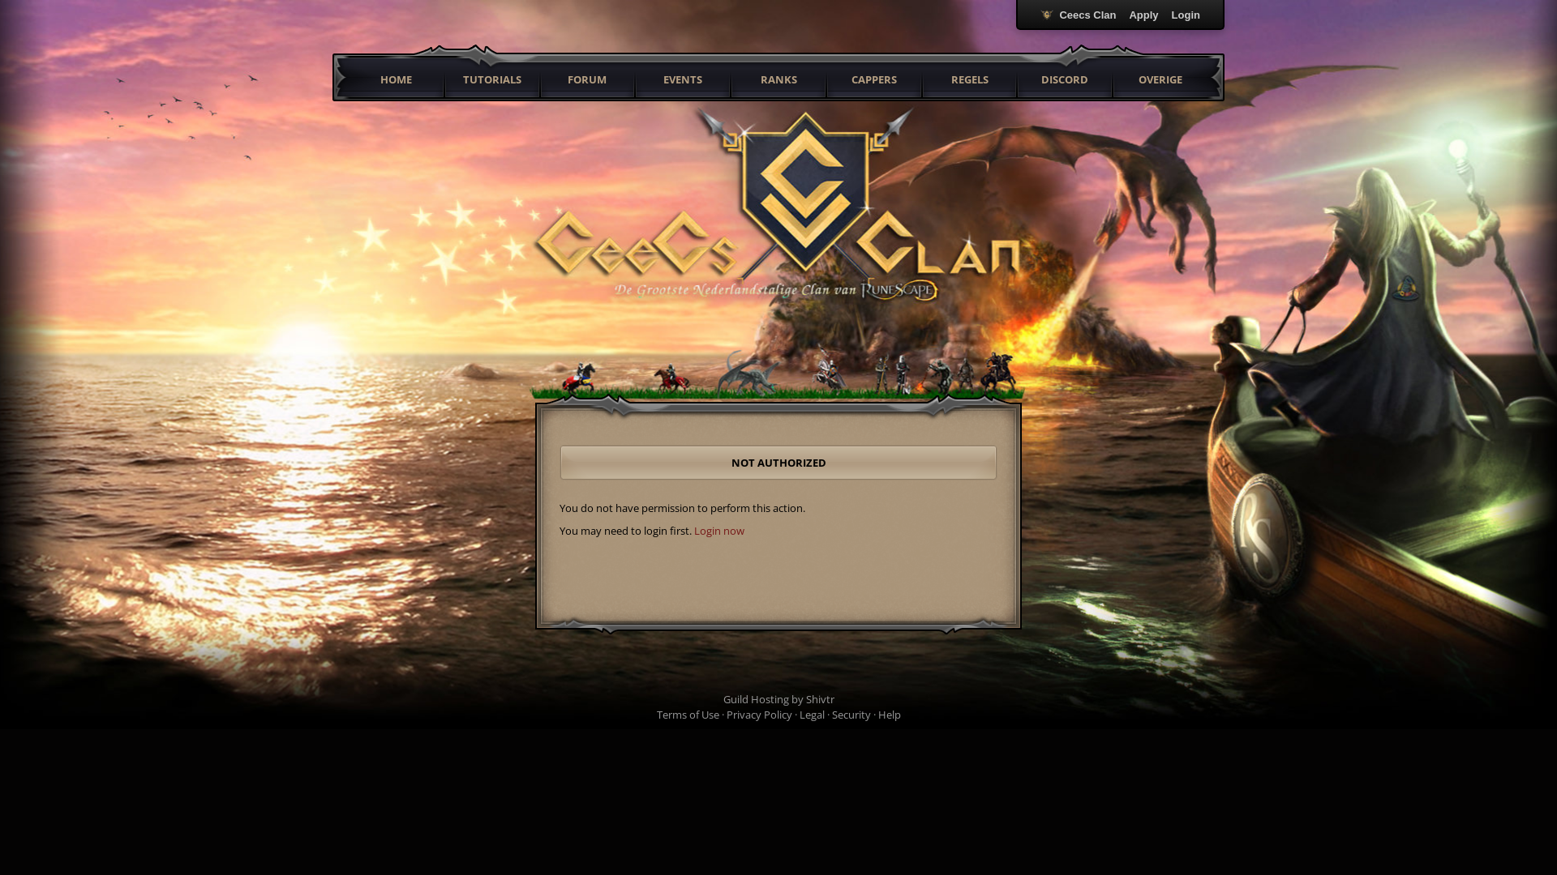 Image resolution: width=1557 pixels, height=875 pixels. Describe the element at coordinates (719, 531) in the screenshot. I see `Login now` at that location.